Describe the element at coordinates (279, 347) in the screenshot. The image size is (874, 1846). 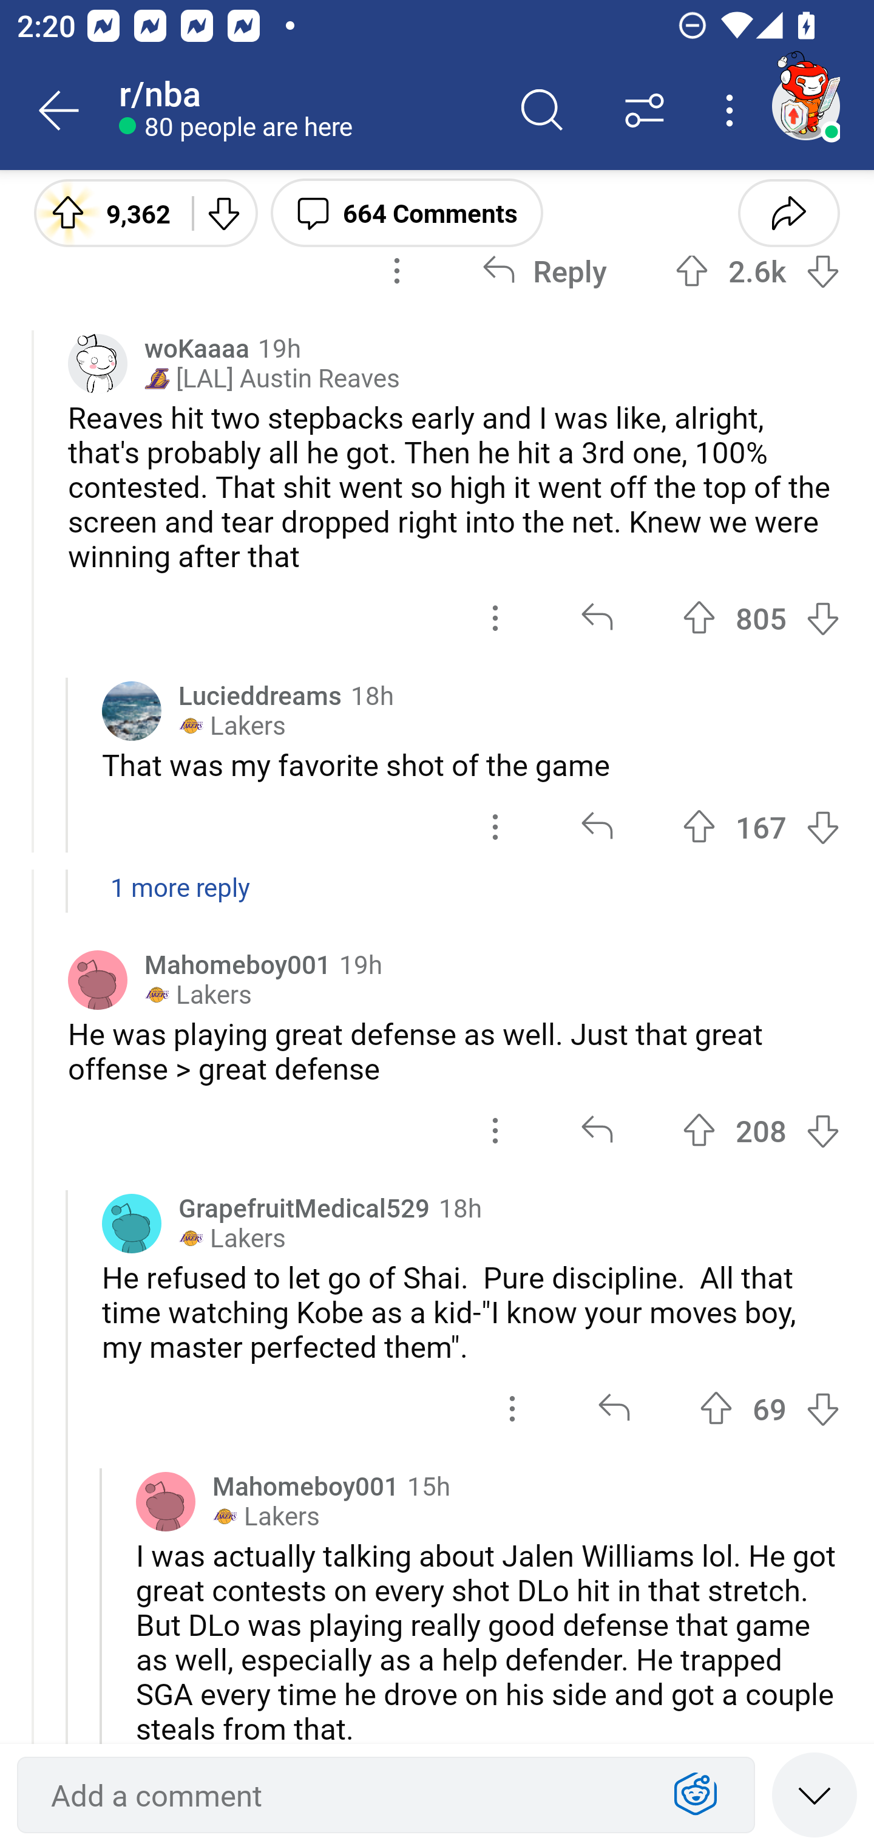
I see `19h` at that location.